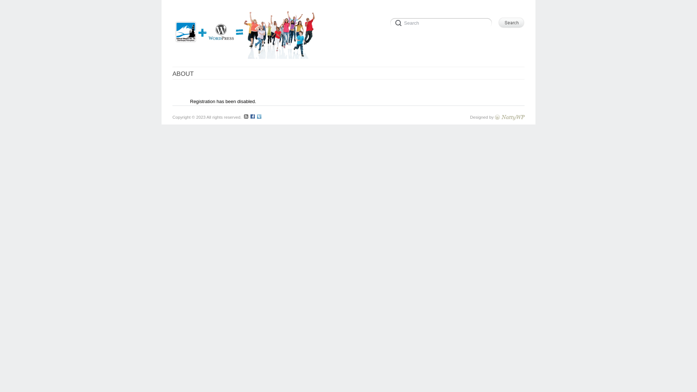 The width and height of the screenshot is (697, 392). I want to click on Search, so click(511, 23).